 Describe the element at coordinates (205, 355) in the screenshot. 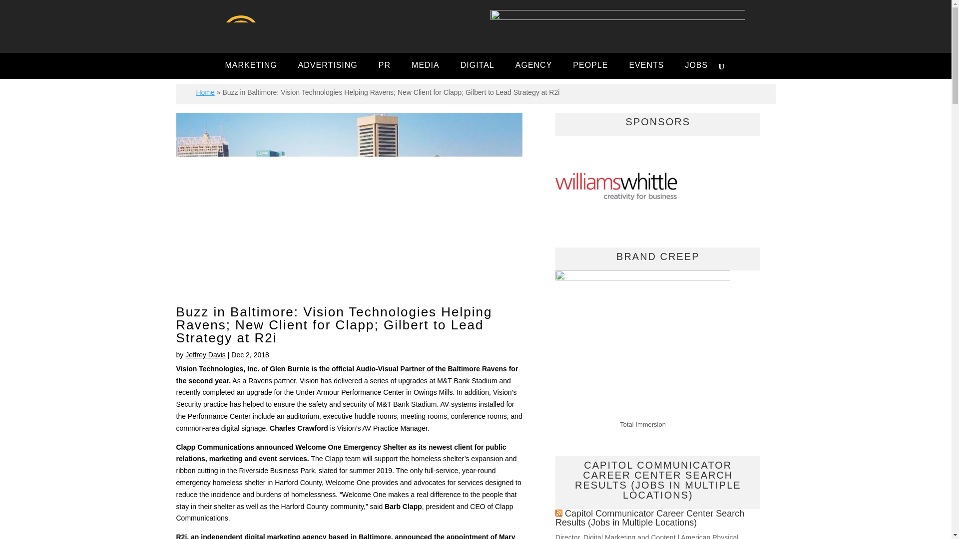

I see `Posts by Jeffrey Davis` at that location.